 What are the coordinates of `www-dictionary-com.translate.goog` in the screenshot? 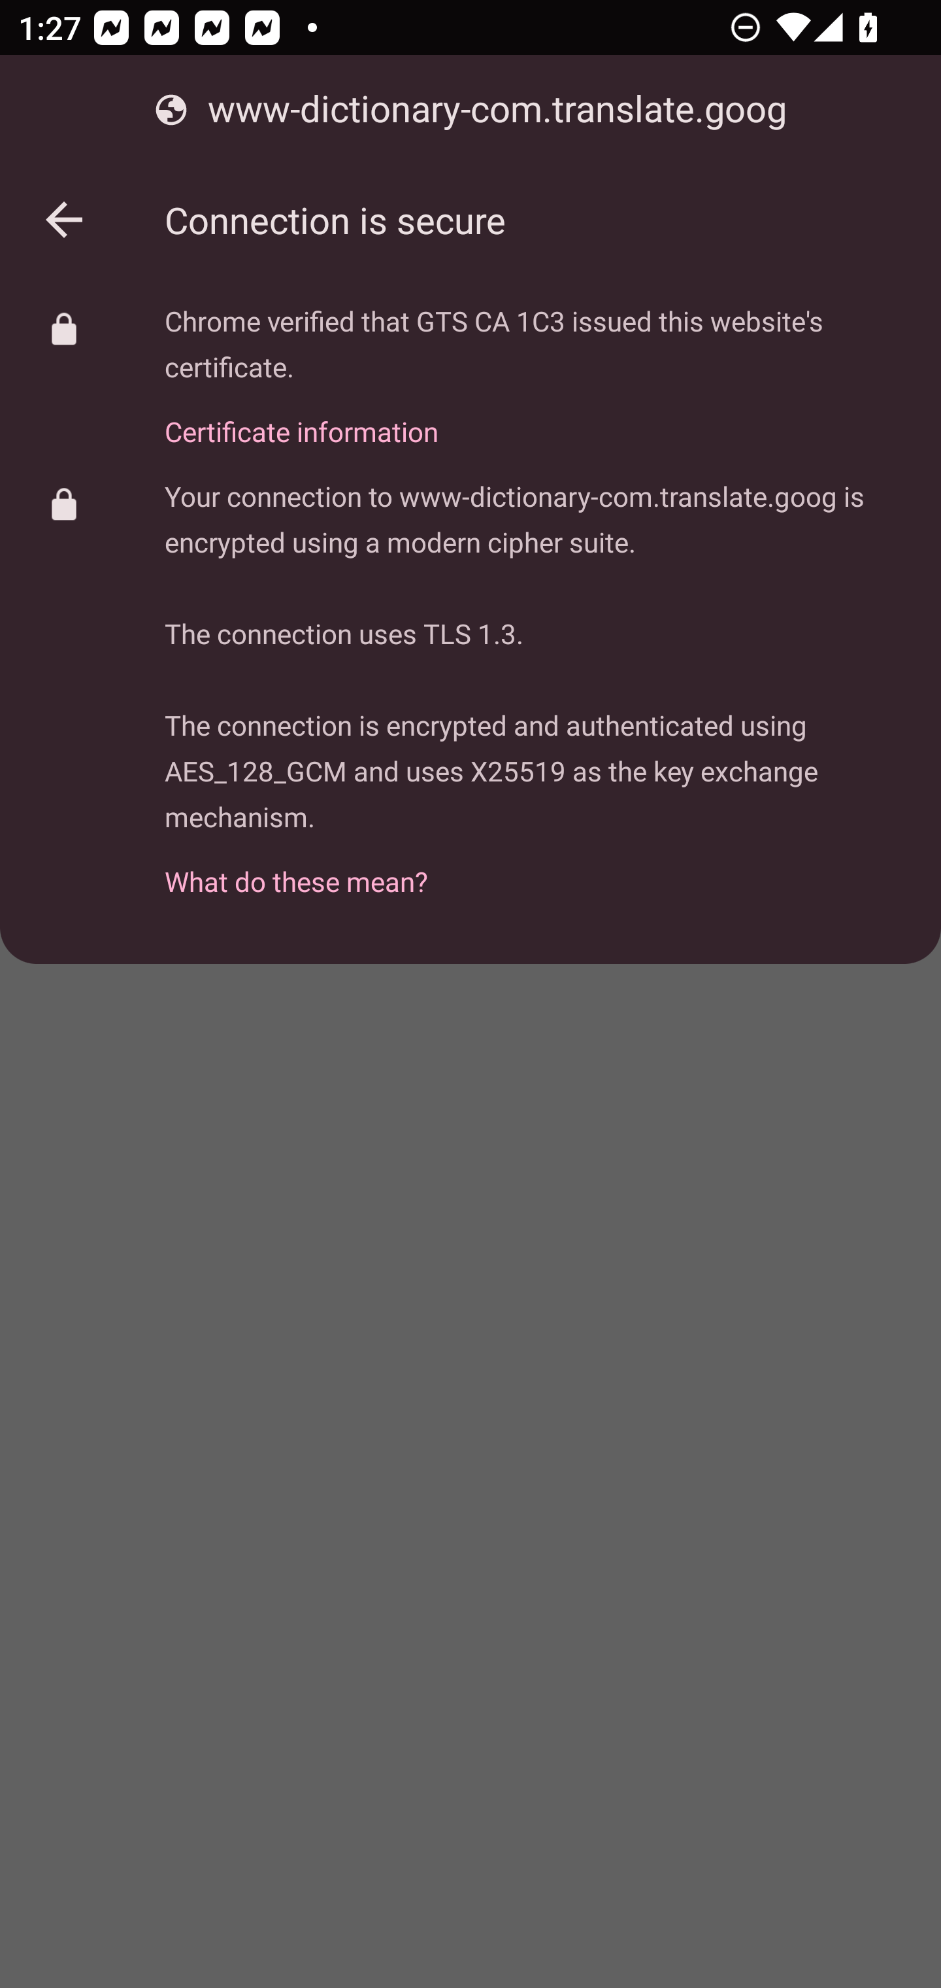 It's located at (470, 110).